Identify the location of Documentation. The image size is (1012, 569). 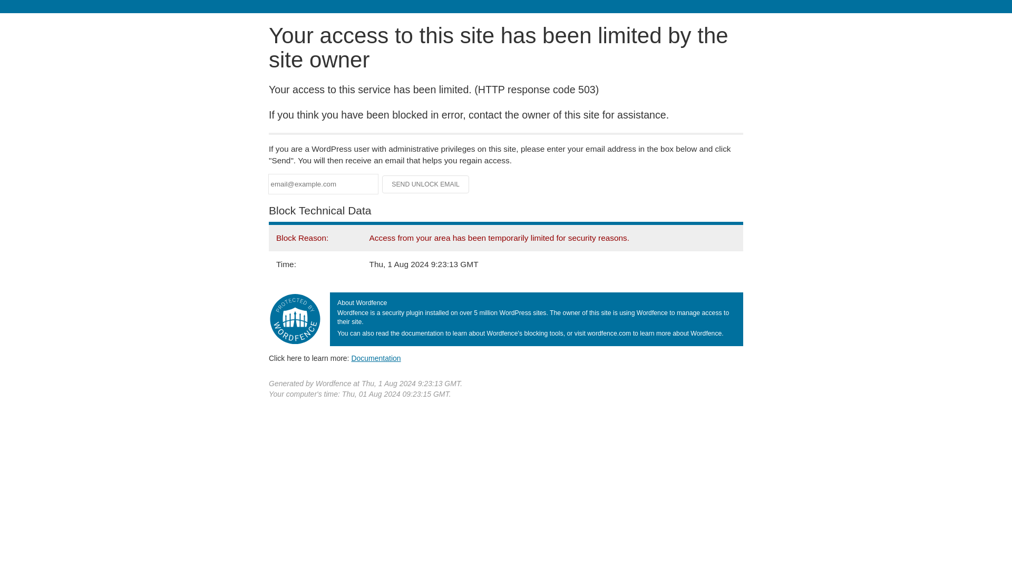
(376, 358).